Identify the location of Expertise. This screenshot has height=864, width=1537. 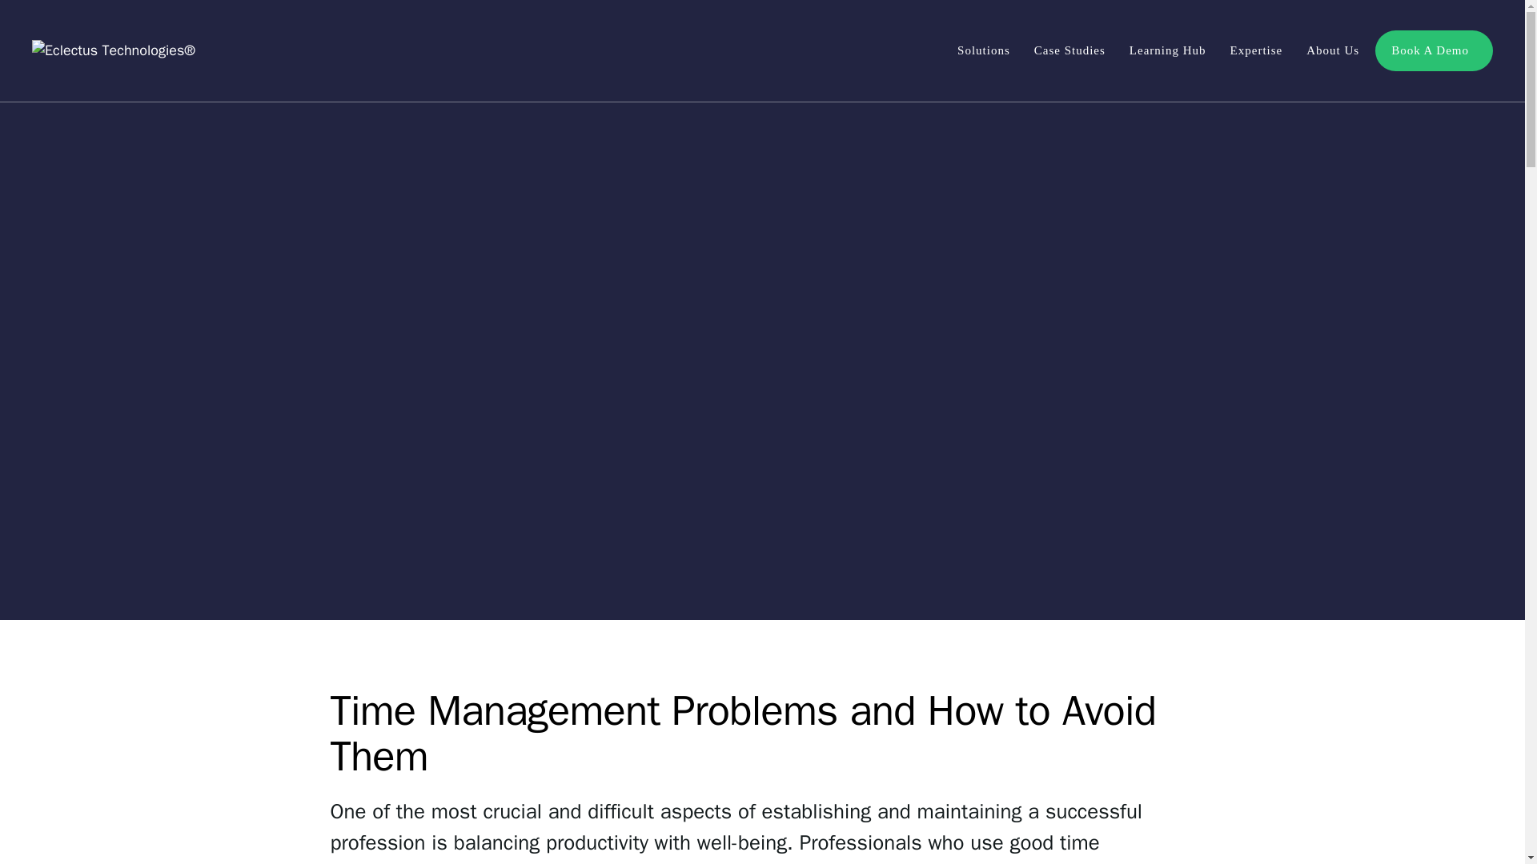
(1260, 50).